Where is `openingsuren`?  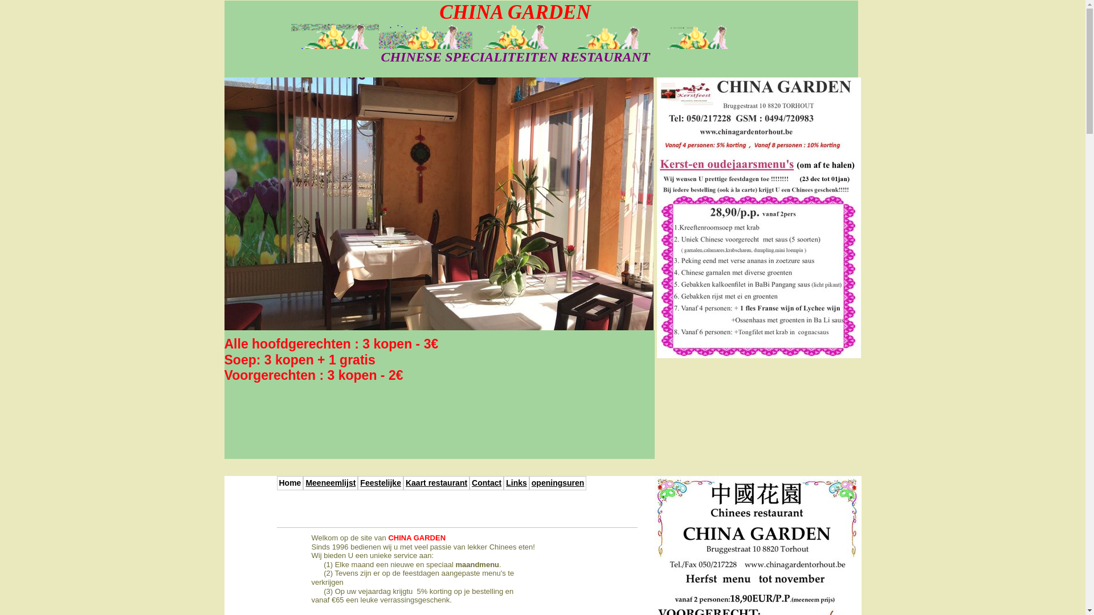 openingsuren is located at coordinates (558, 483).